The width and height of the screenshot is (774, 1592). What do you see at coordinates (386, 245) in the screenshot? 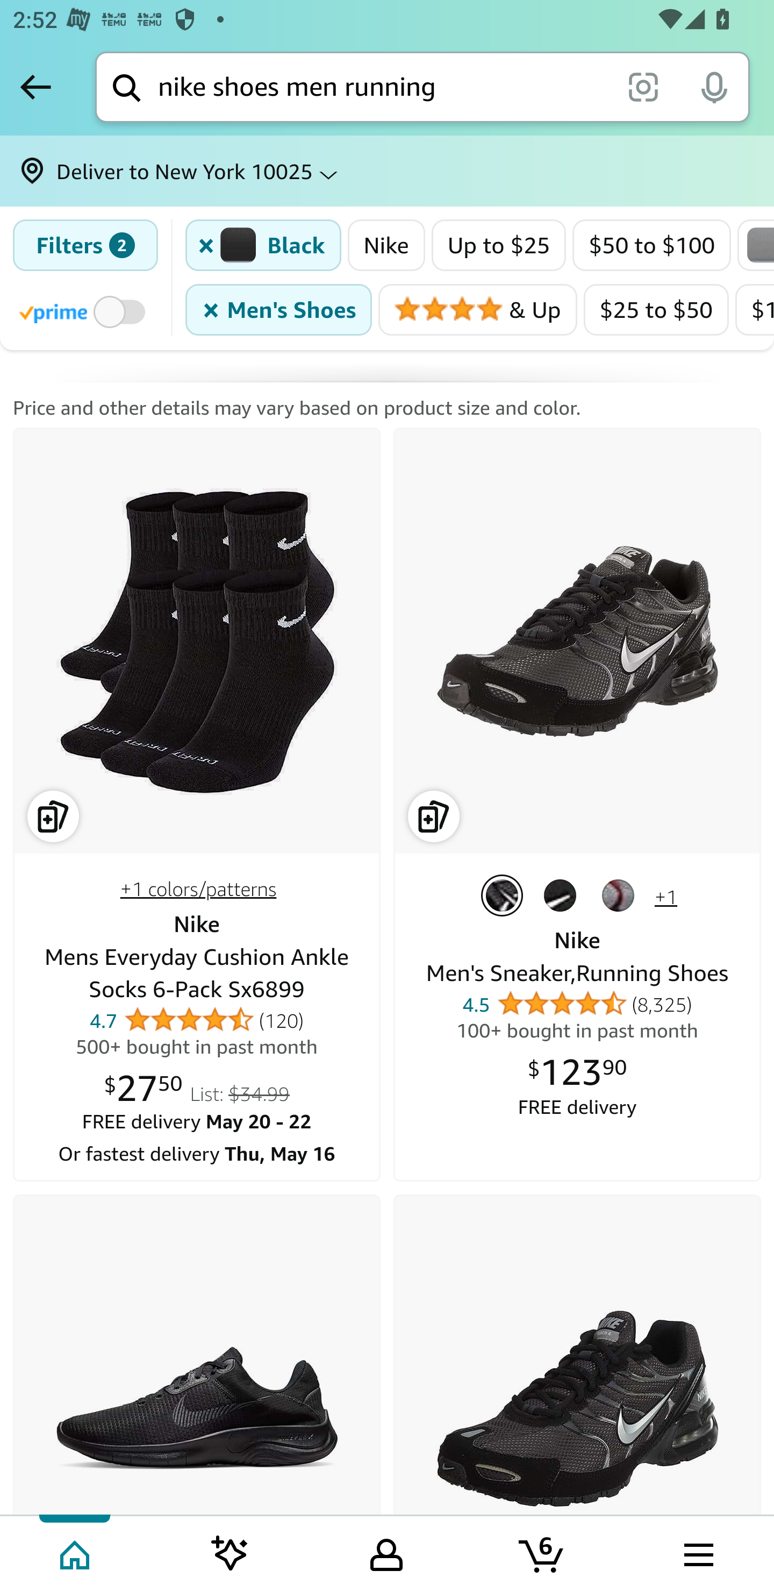
I see `Nike` at bounding box center [386, 245].